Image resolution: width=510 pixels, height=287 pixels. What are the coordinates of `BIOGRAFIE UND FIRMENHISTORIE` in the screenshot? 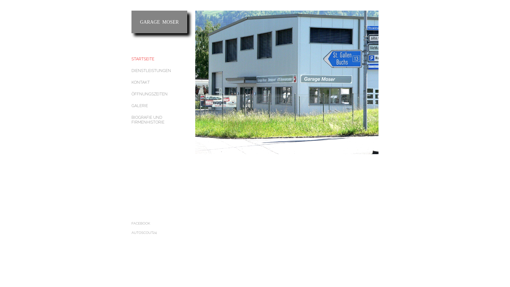 It's located at (159, 120).